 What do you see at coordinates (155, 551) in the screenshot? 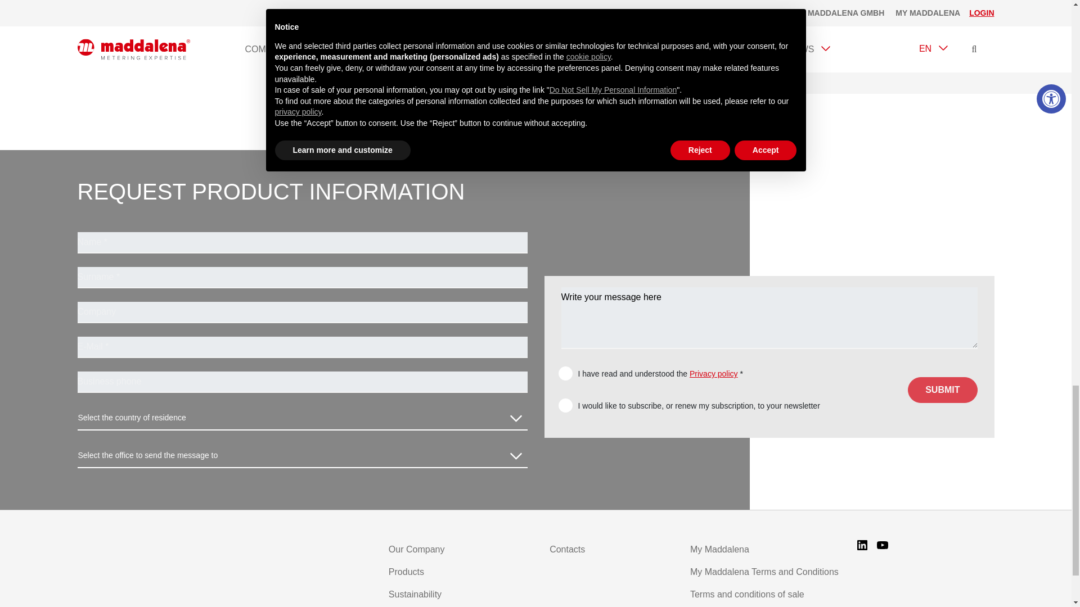
I see `Vai alla homepage` at bounding box center [155, 551].